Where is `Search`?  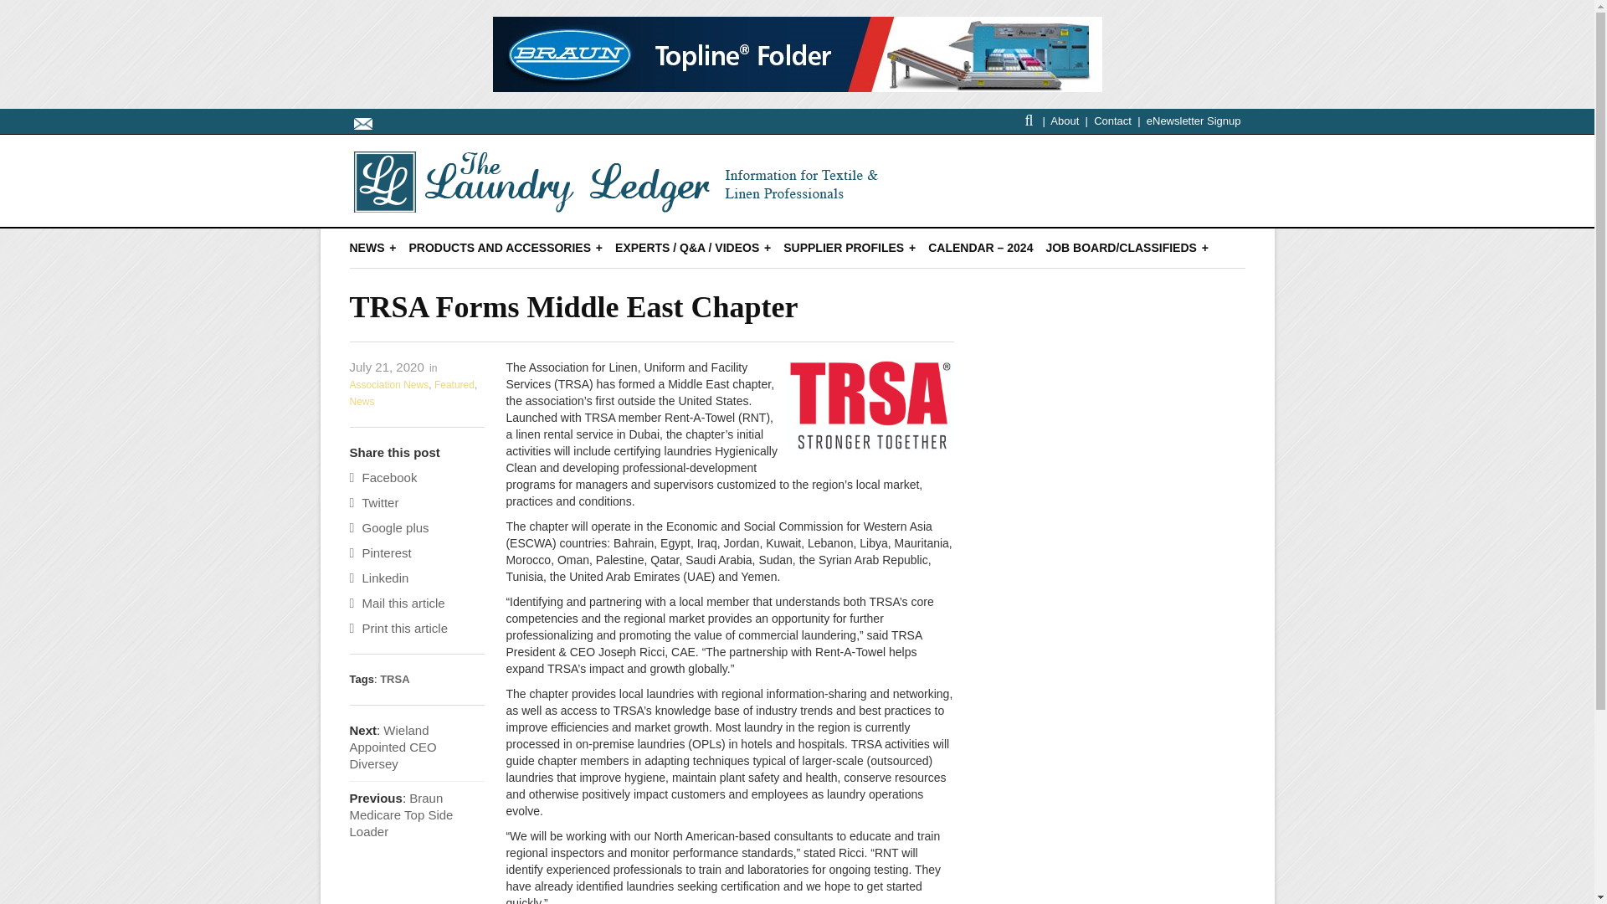 Search is located at coordinates (1029, 121).